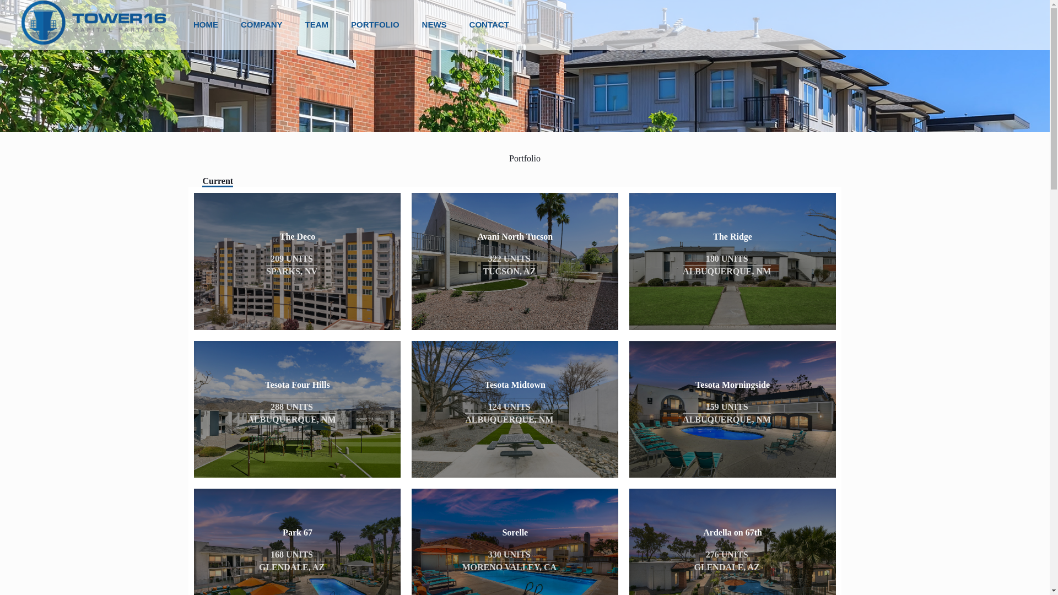 The image size is (1058, 595). What do you see at coordinates (292, 420) in the screenshot?
I see `ALBUQUERQUE, NM` at bounding box center [292, 420].